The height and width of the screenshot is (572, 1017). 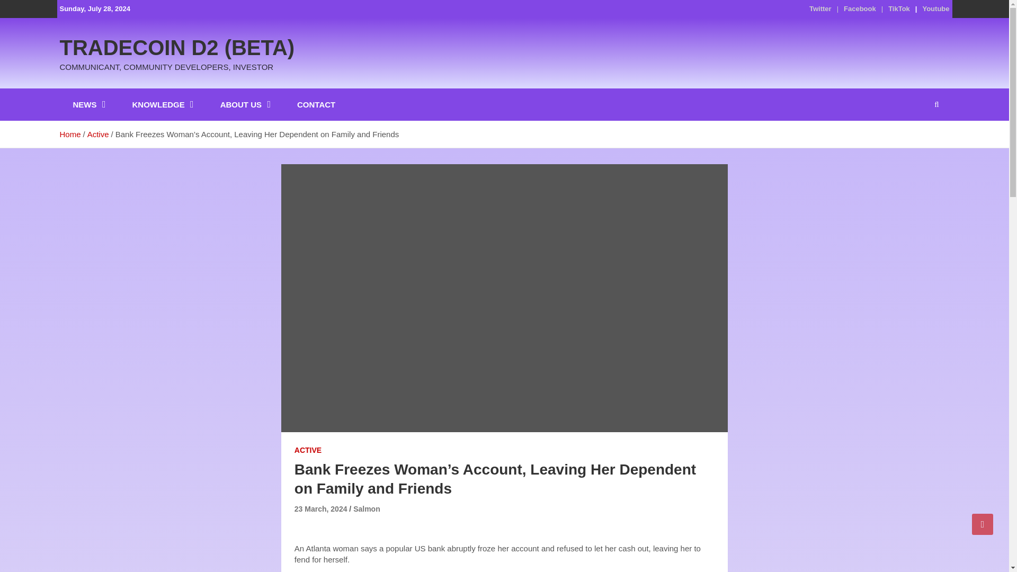 I want to click on Active, so click(x=98, y=135).